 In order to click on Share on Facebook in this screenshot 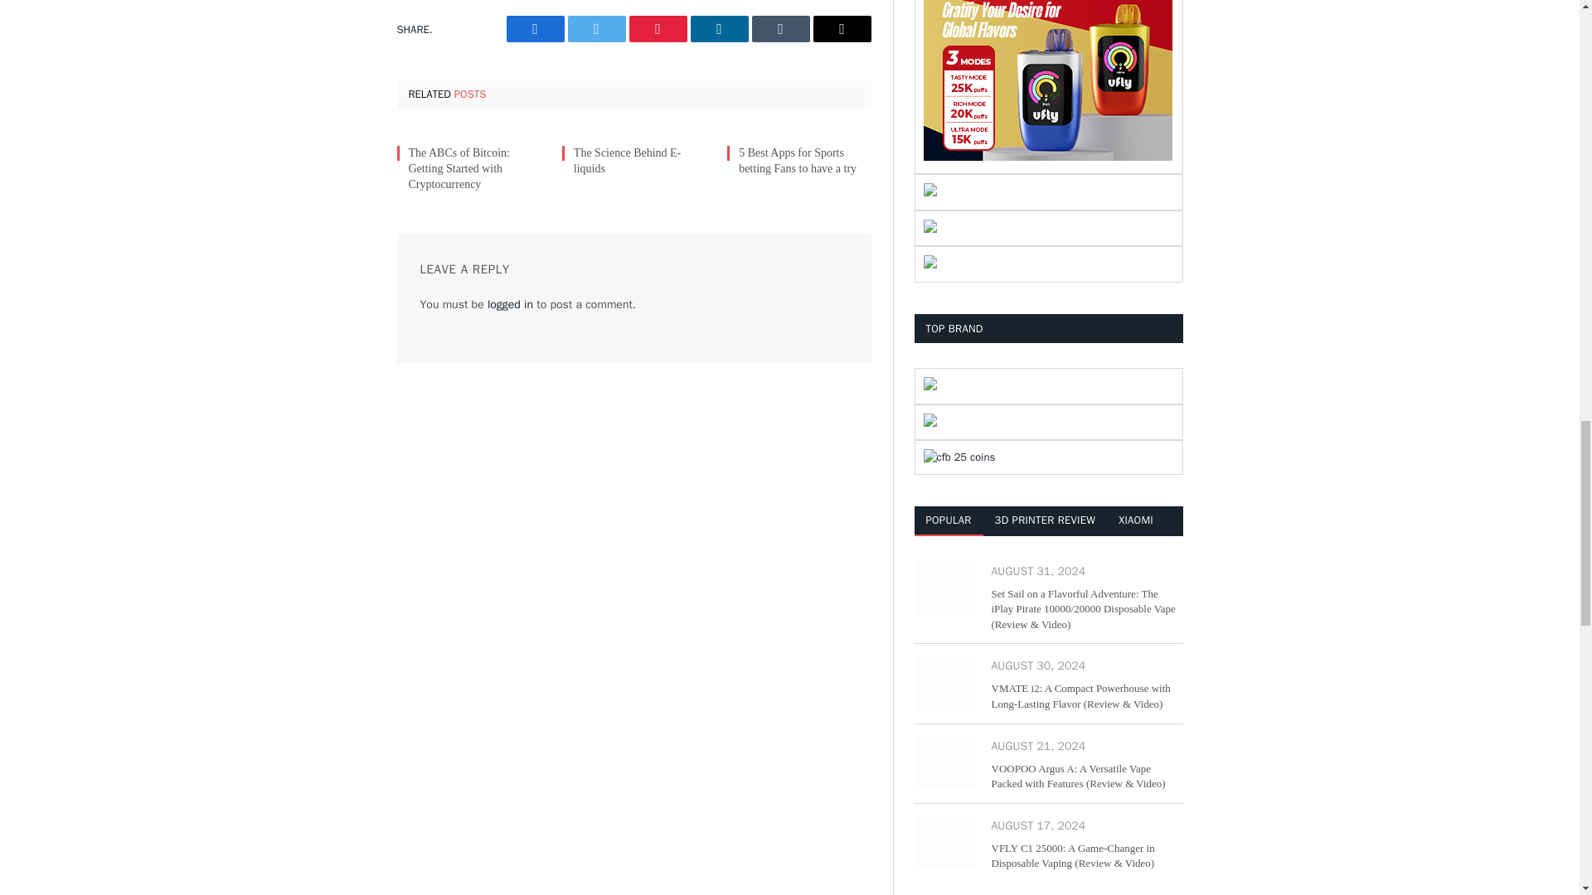, I will do `click(534, 28)`.